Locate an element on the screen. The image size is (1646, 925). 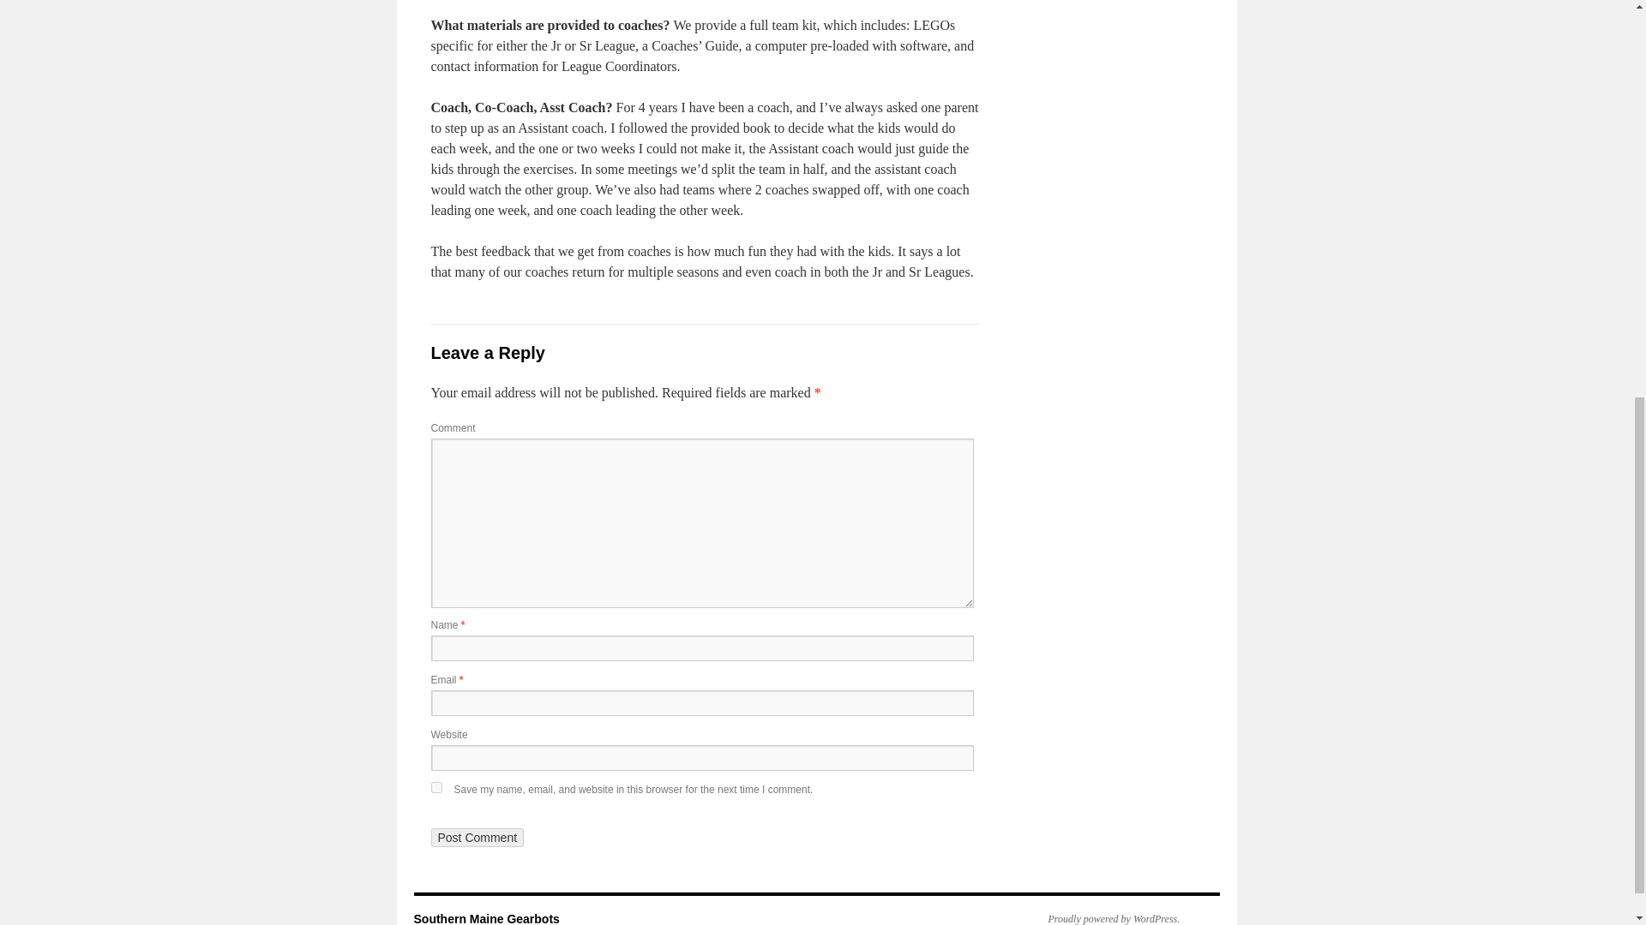
Post Comment is located at coordinates (477, 838).